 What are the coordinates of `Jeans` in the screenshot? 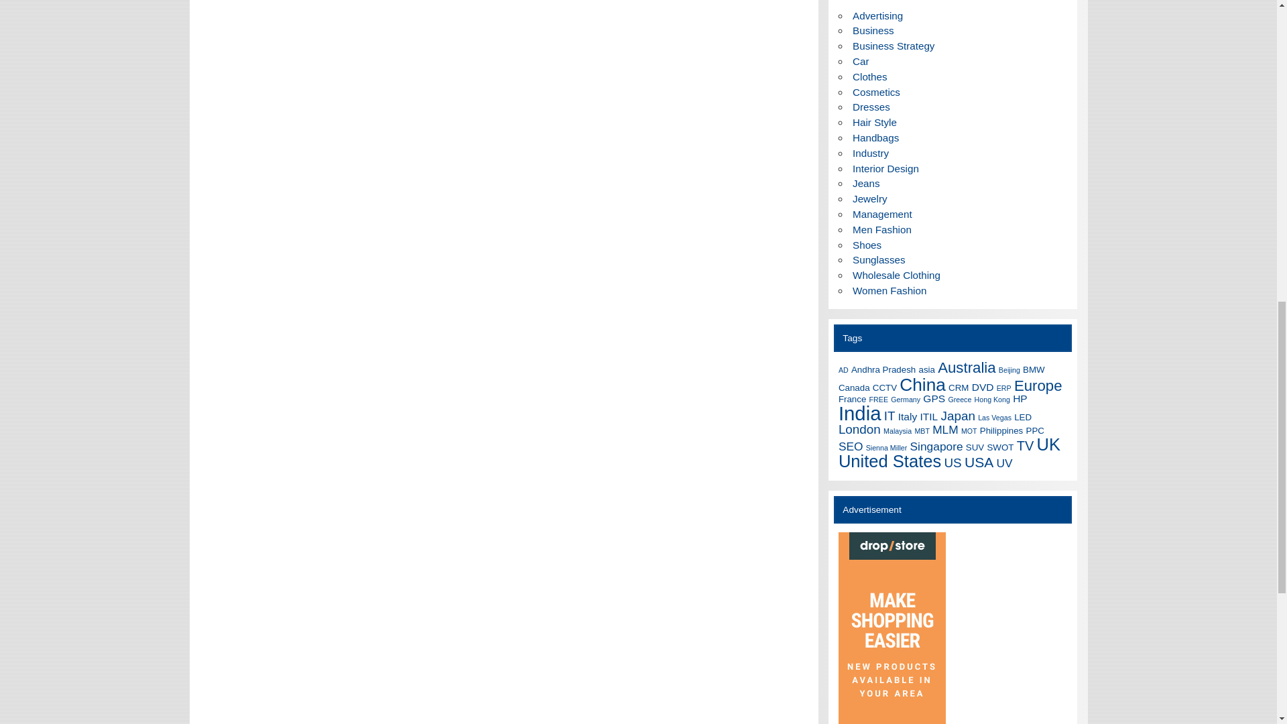 It's located at (866, 182).